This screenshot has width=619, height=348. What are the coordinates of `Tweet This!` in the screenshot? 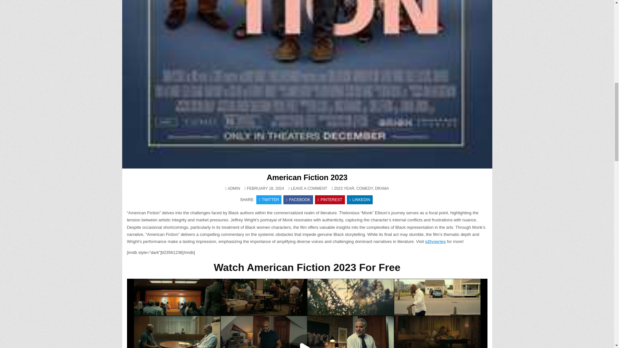 It's located at (269, 199).